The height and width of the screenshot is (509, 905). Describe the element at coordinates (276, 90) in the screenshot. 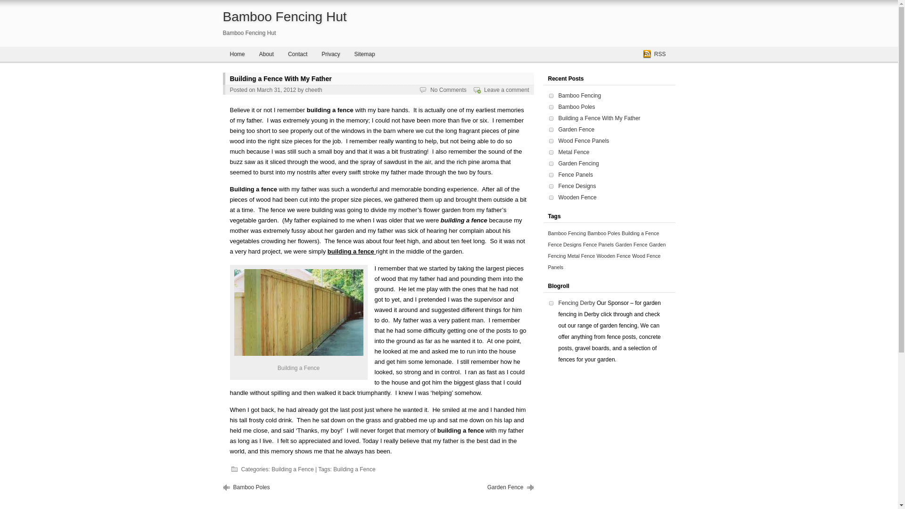

I see `11:05 pm` at that location.